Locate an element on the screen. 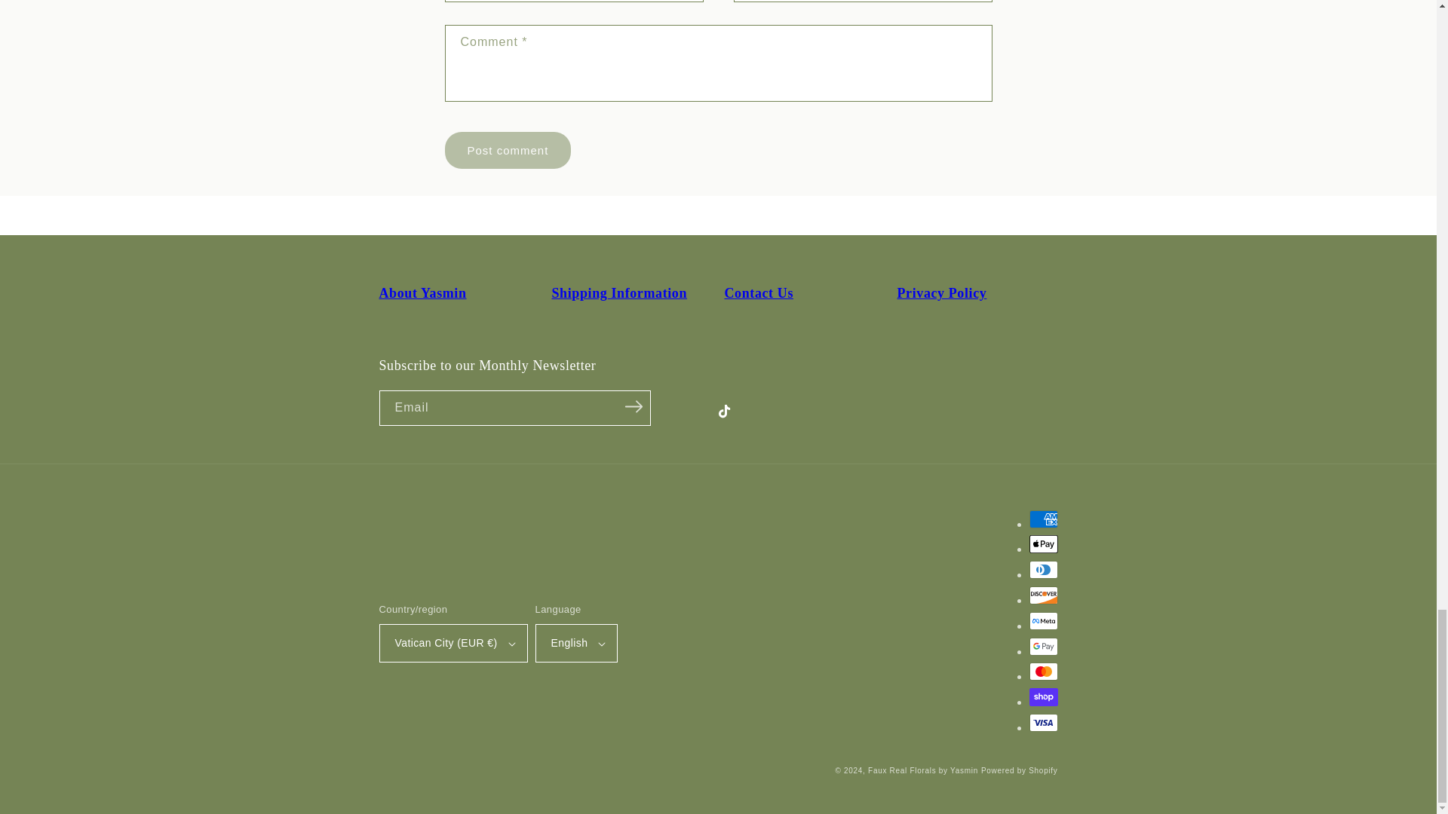 Image resolution: width=1448 pixels, height=814 pixels. Discover is located at coordinates (1042, 595).